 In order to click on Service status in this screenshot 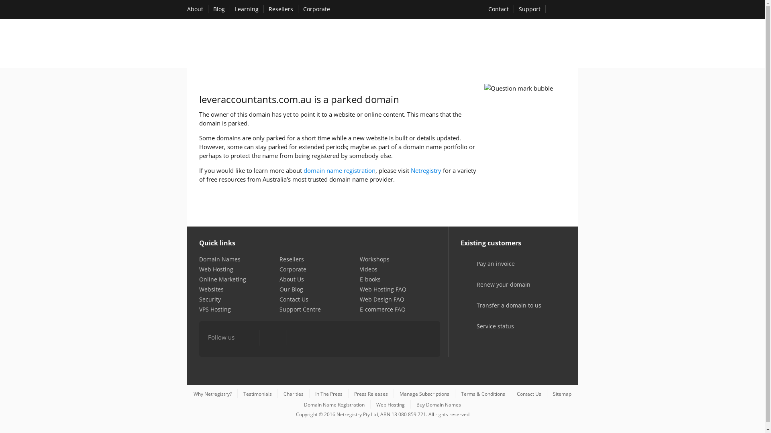, I will do `click(485, 332)`.